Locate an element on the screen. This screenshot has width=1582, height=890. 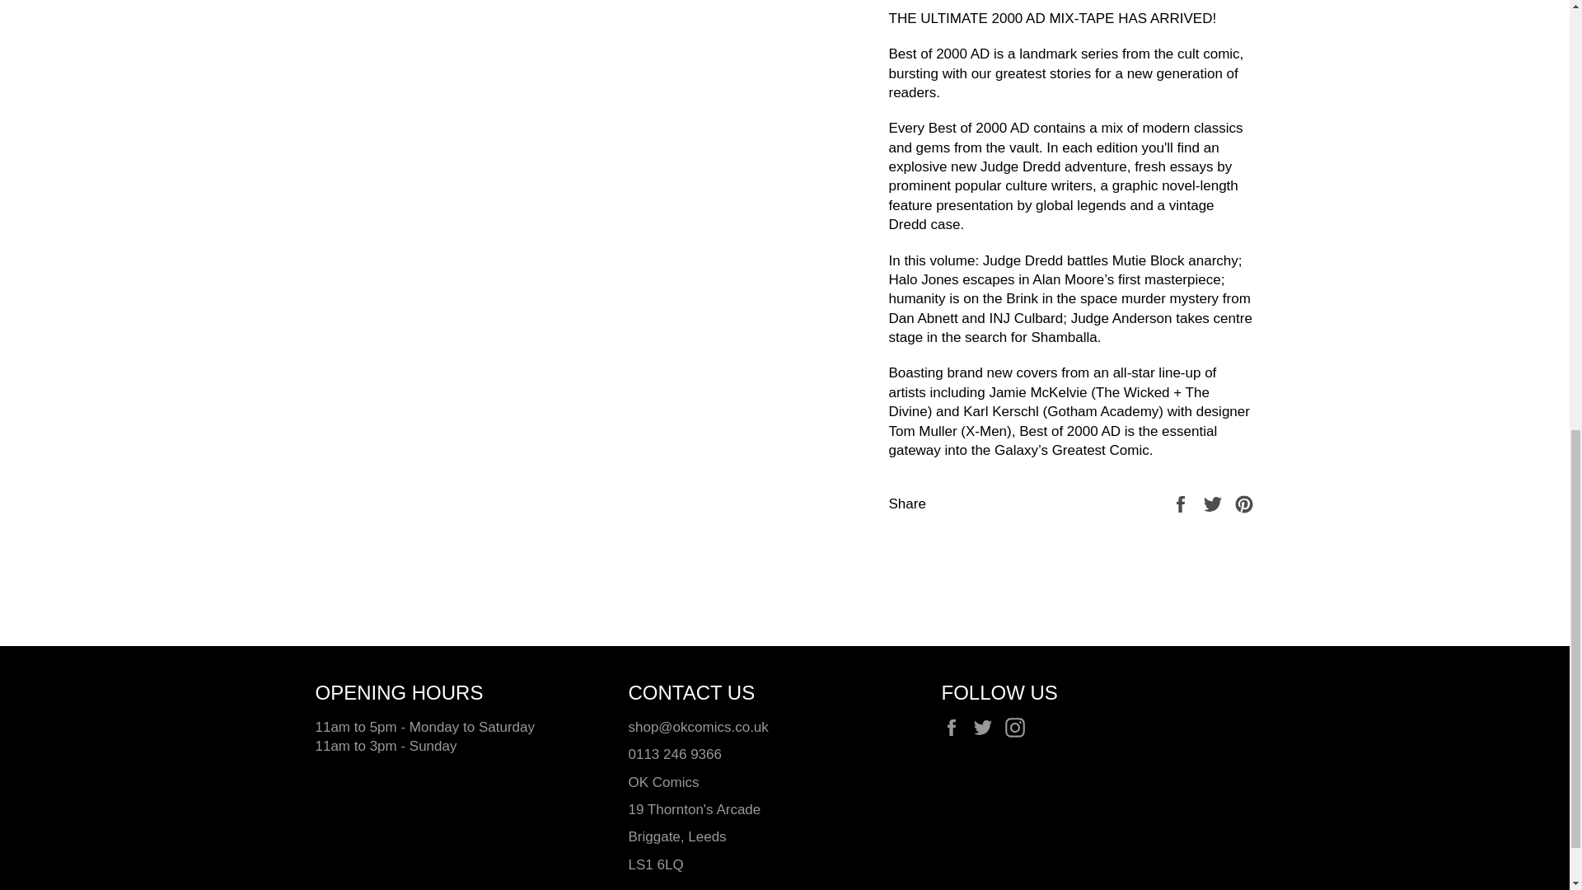
Facebook is located at coordinates (954, 728).